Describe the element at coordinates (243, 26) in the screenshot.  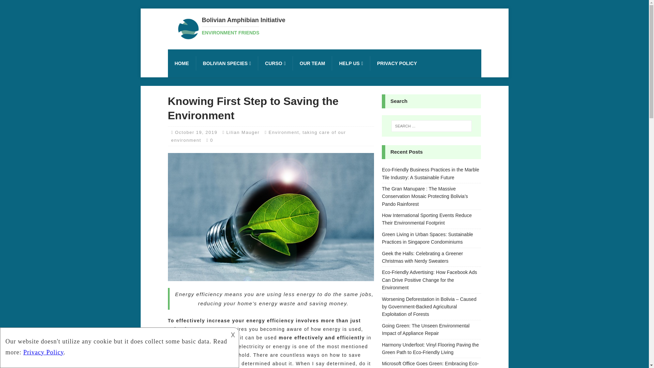
I see `description` at that location.